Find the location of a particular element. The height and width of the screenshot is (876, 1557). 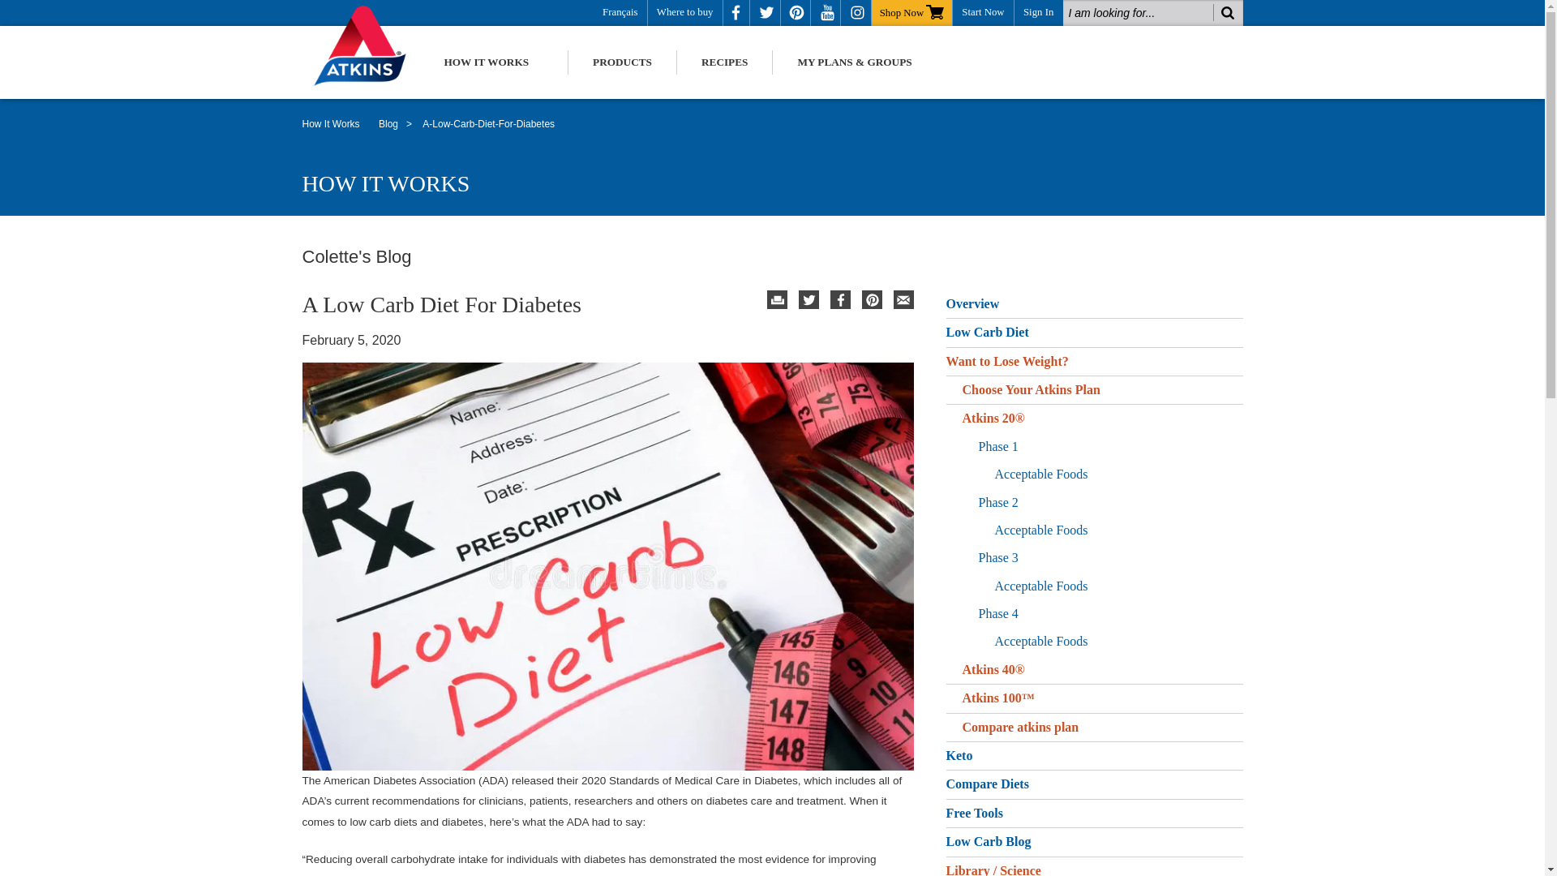

Twitter is located at coordinates (808, 300).